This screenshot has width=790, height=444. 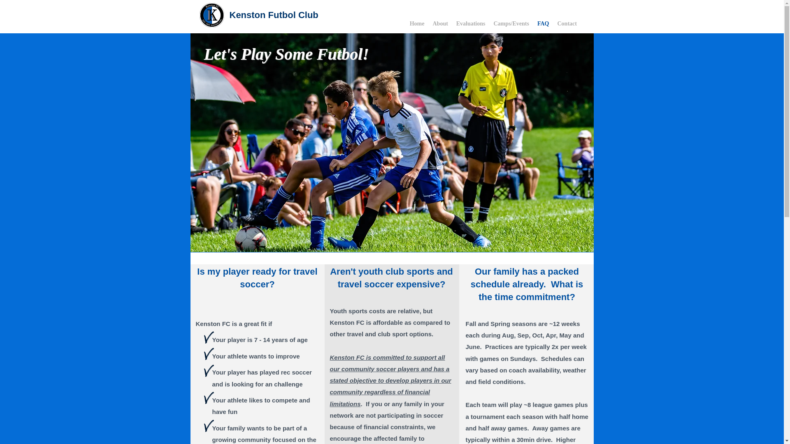 I want to click on About, so click(x=440, y=24).